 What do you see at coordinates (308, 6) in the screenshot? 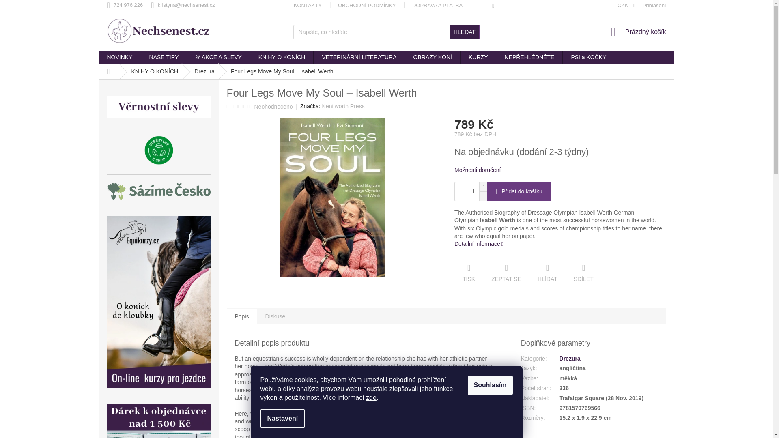
I see `KONTAKTY` at bounding box center [308, 6].